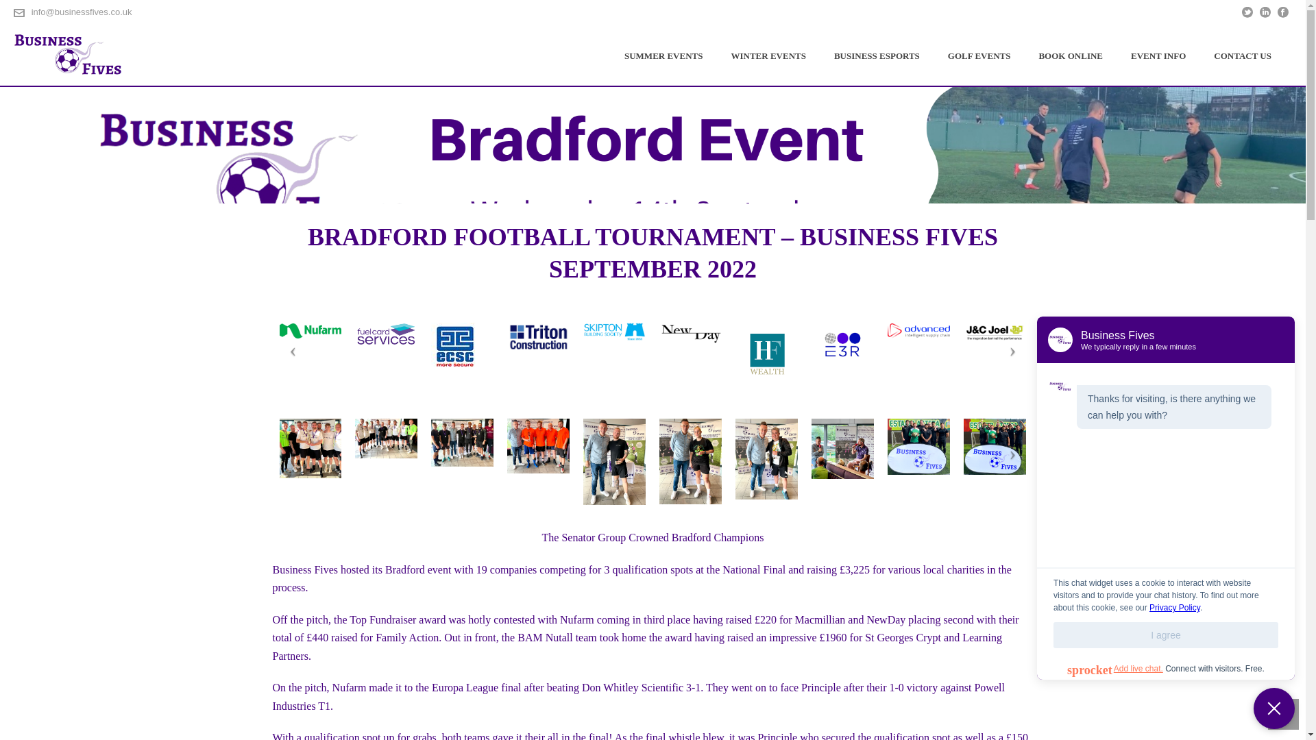 This screenshot has width=1316, height=740. I want to click on BUSINESS ESPORTS, so click(876, 55).